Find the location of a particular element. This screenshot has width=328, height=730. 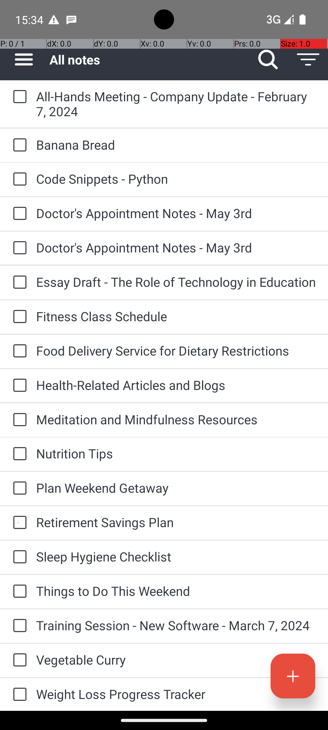

Retirement Savings Plan is located at coordinates (176, 522).